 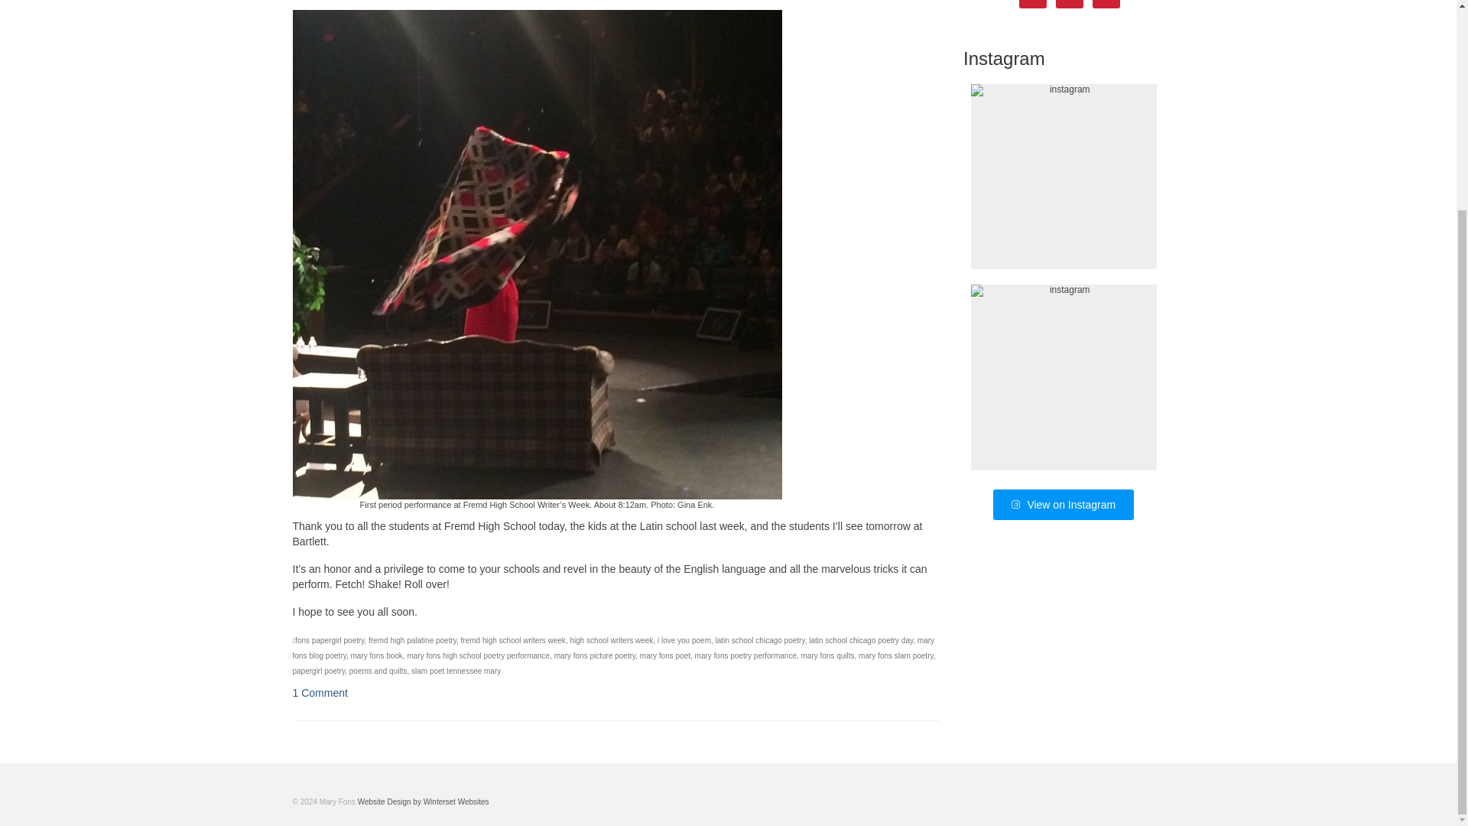 What do you see at coordinates (477, 655) in the screenshot?
I see `mary fons high school poetry performance` at bounding box center [477, 655].